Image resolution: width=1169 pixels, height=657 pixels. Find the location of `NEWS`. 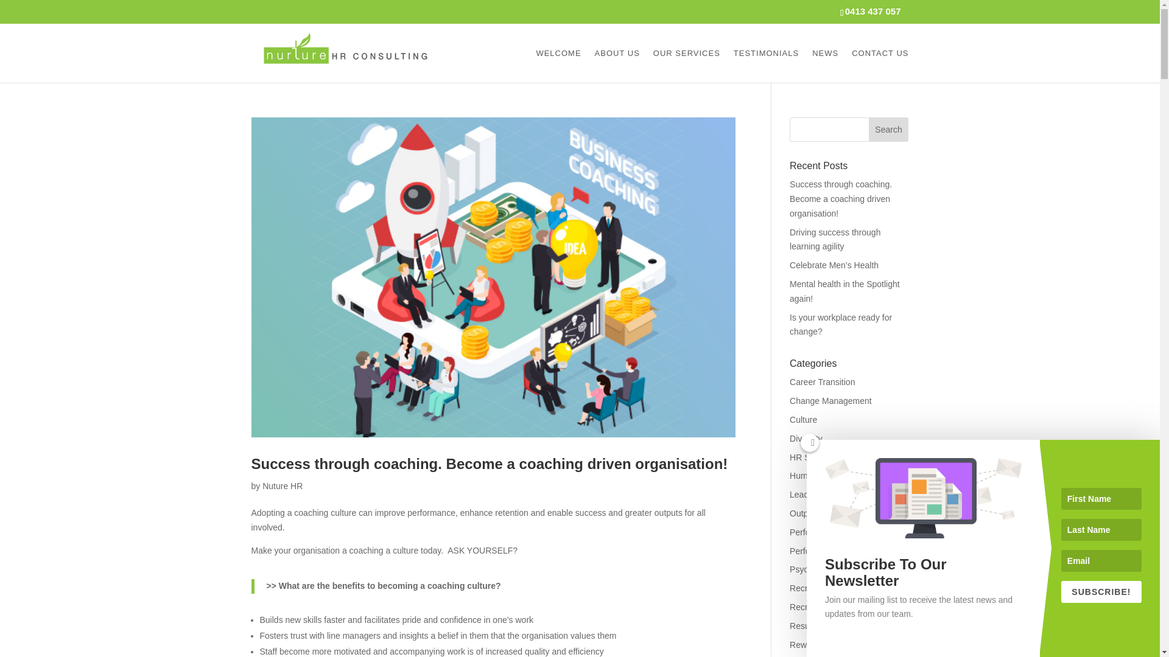

NEWS is located at coordinates (825, 65).